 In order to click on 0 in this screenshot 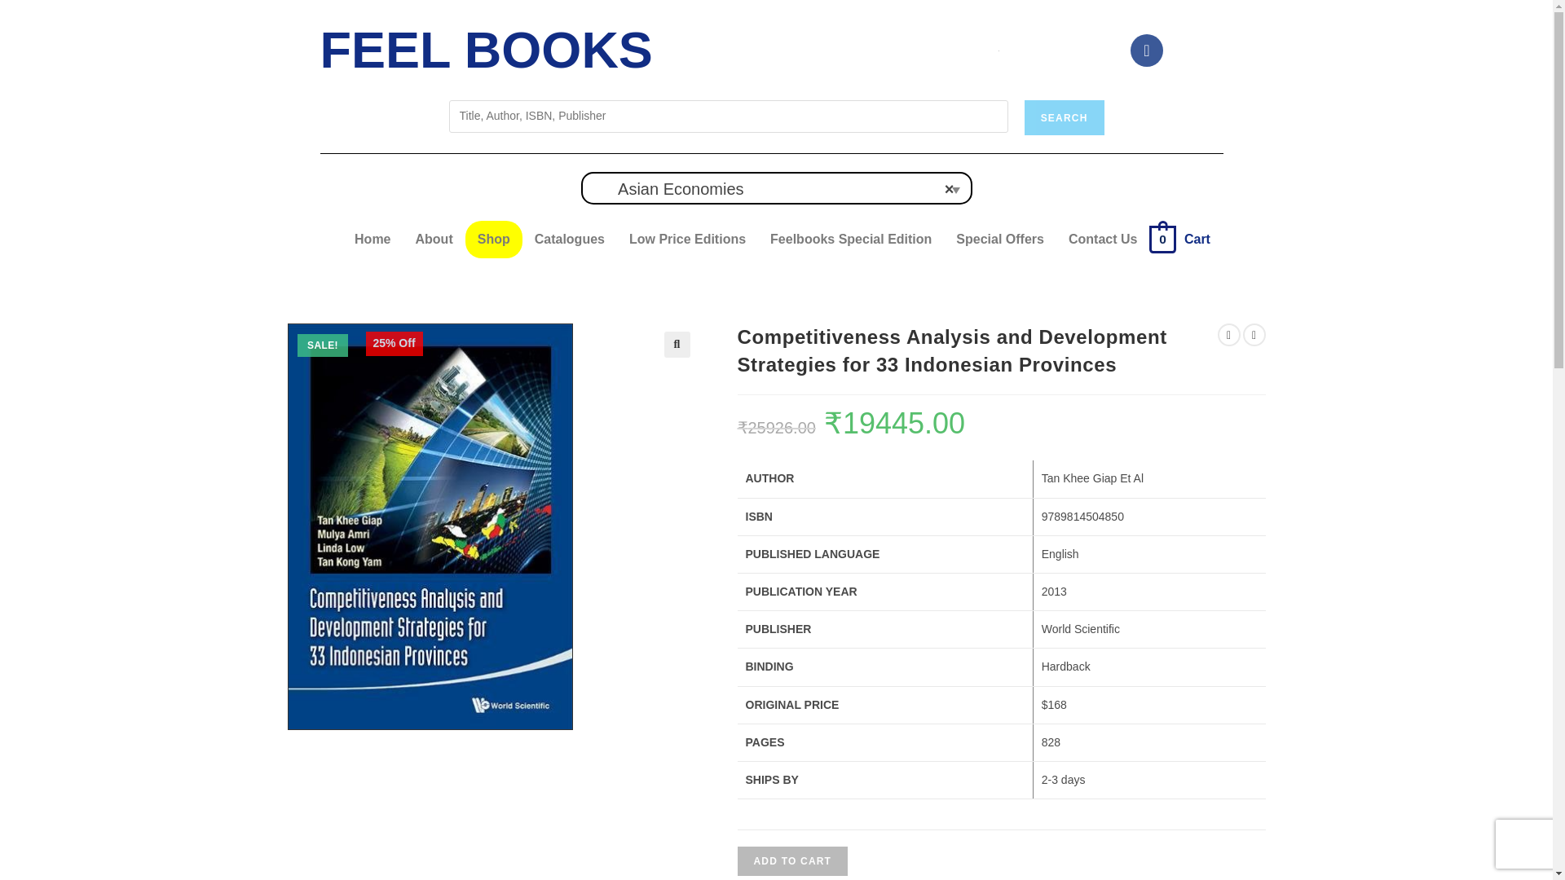, I will do `click(1162, 238)`.